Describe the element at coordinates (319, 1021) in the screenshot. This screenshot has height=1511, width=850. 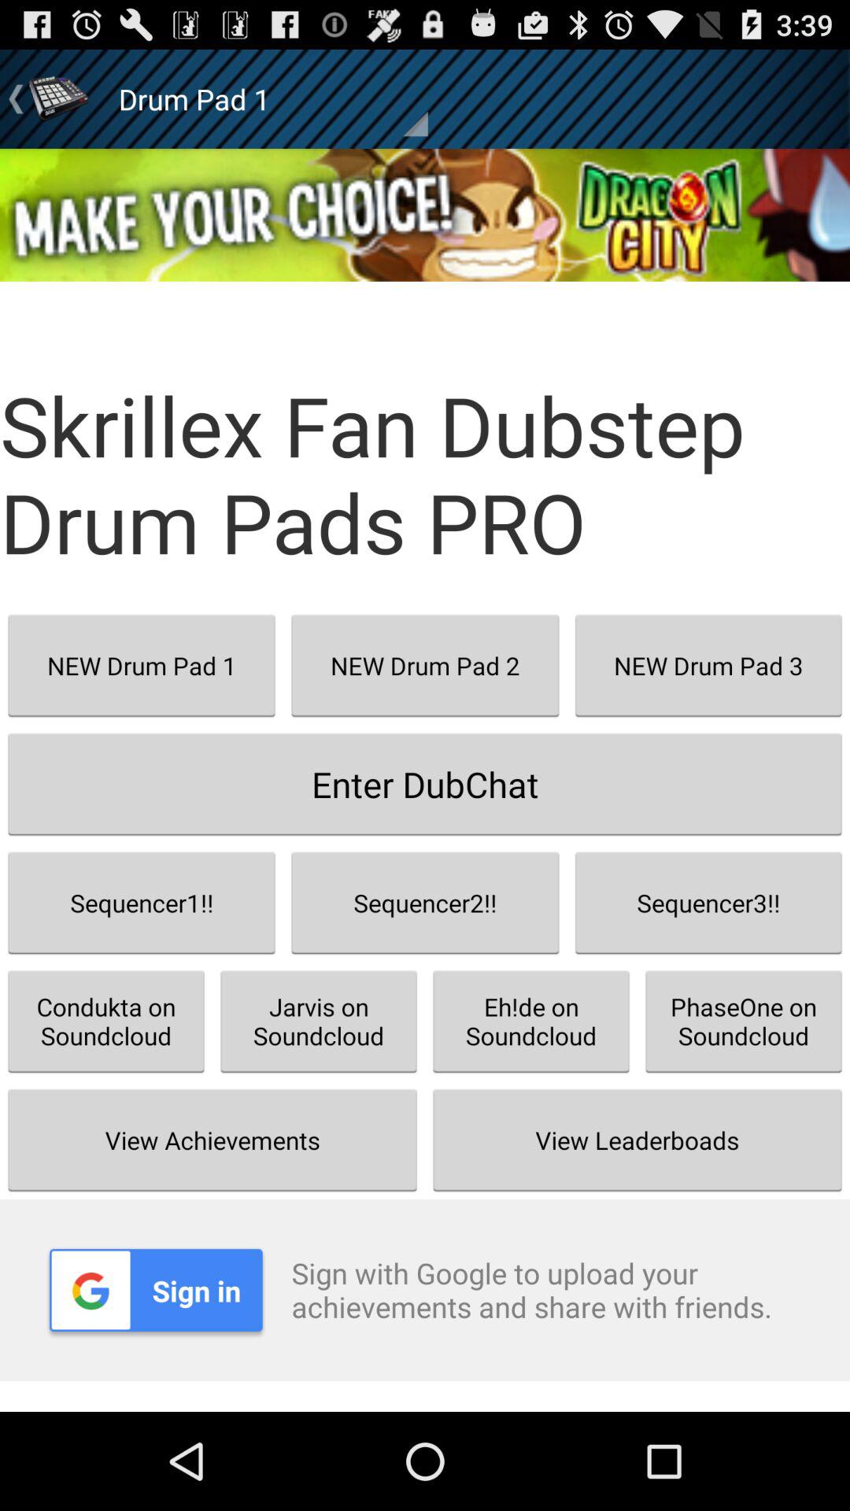
I see `open icon above the view achievements button` at that location.